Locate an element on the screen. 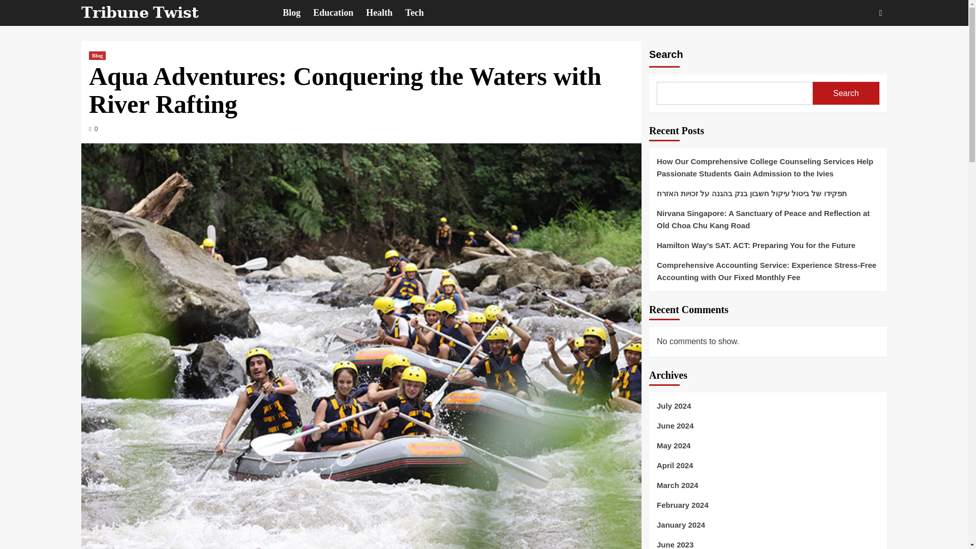 The width and height of the screenshot is (976, 549). Education is located at coordinates (340, 13).